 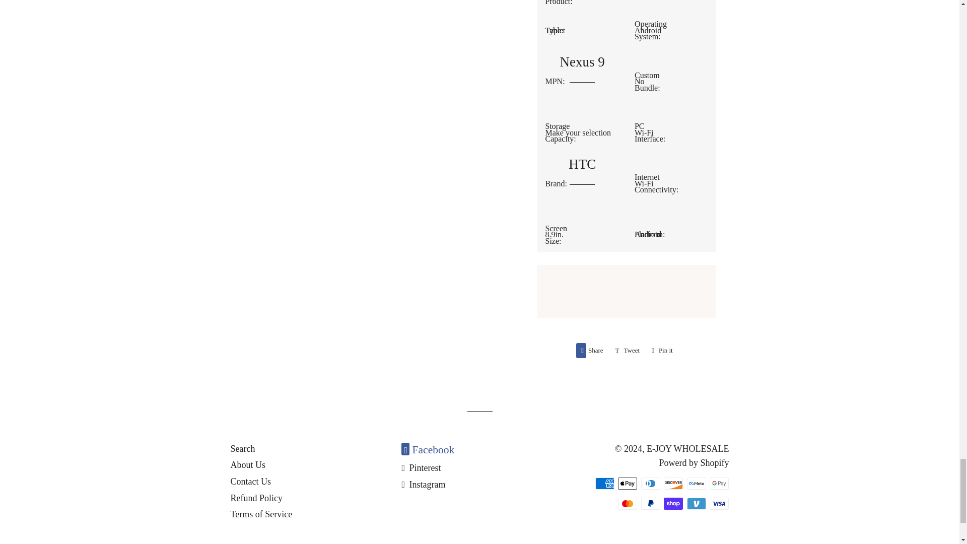 I want to click on E-JOY WHOLESALE on Instagram, so click(x=421, y=467).